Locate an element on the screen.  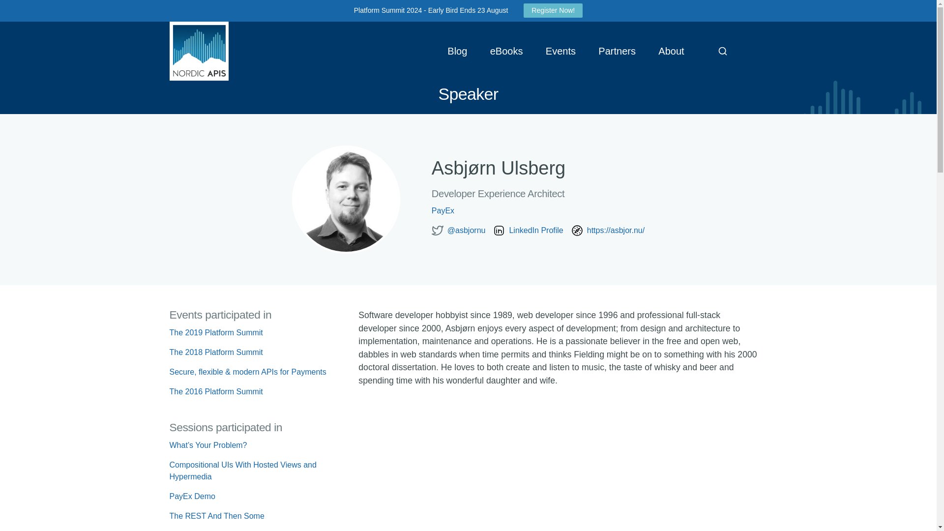
Partners is located at coordinates (617, 51).